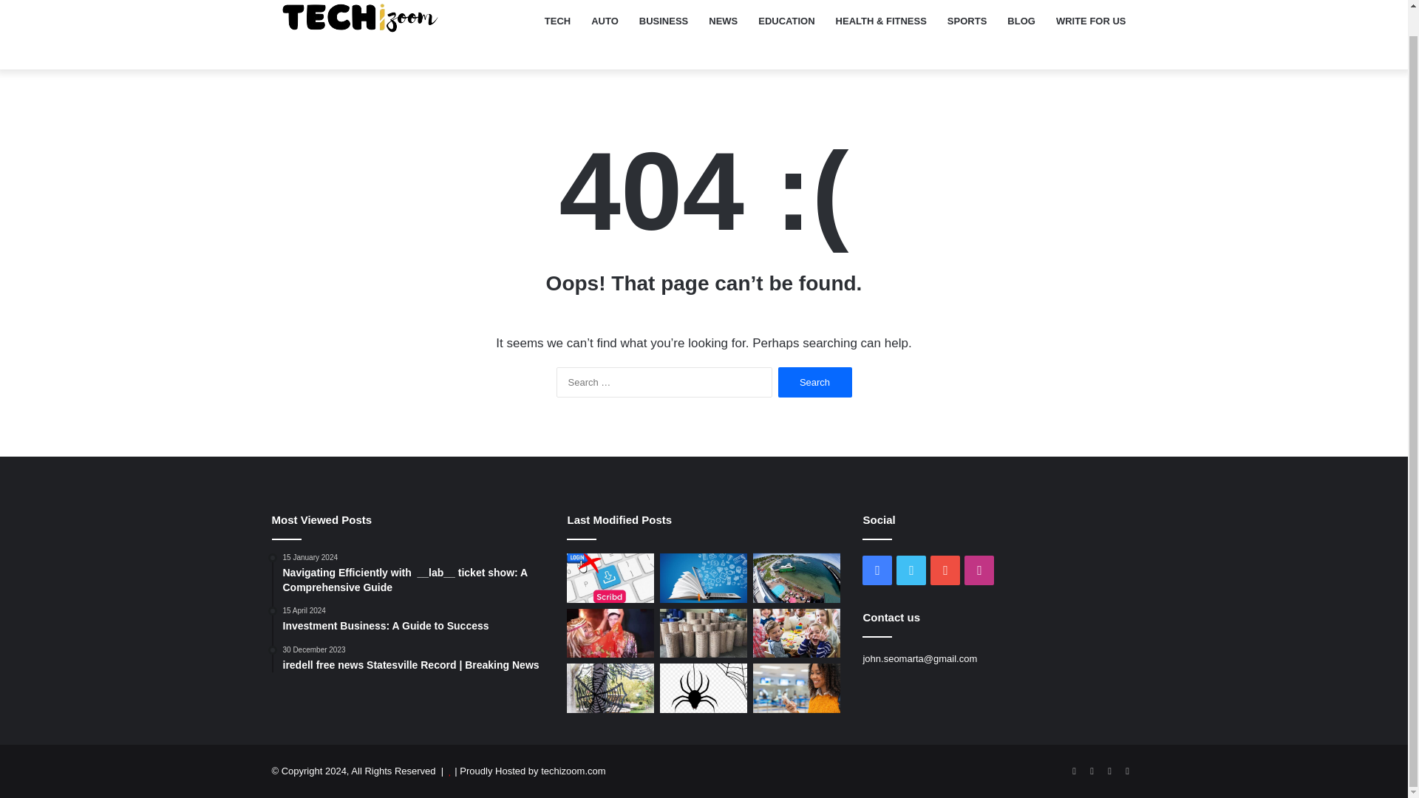 The image size is (1419, 798). I want to click on WRITE FOR US, so click(945, 570).